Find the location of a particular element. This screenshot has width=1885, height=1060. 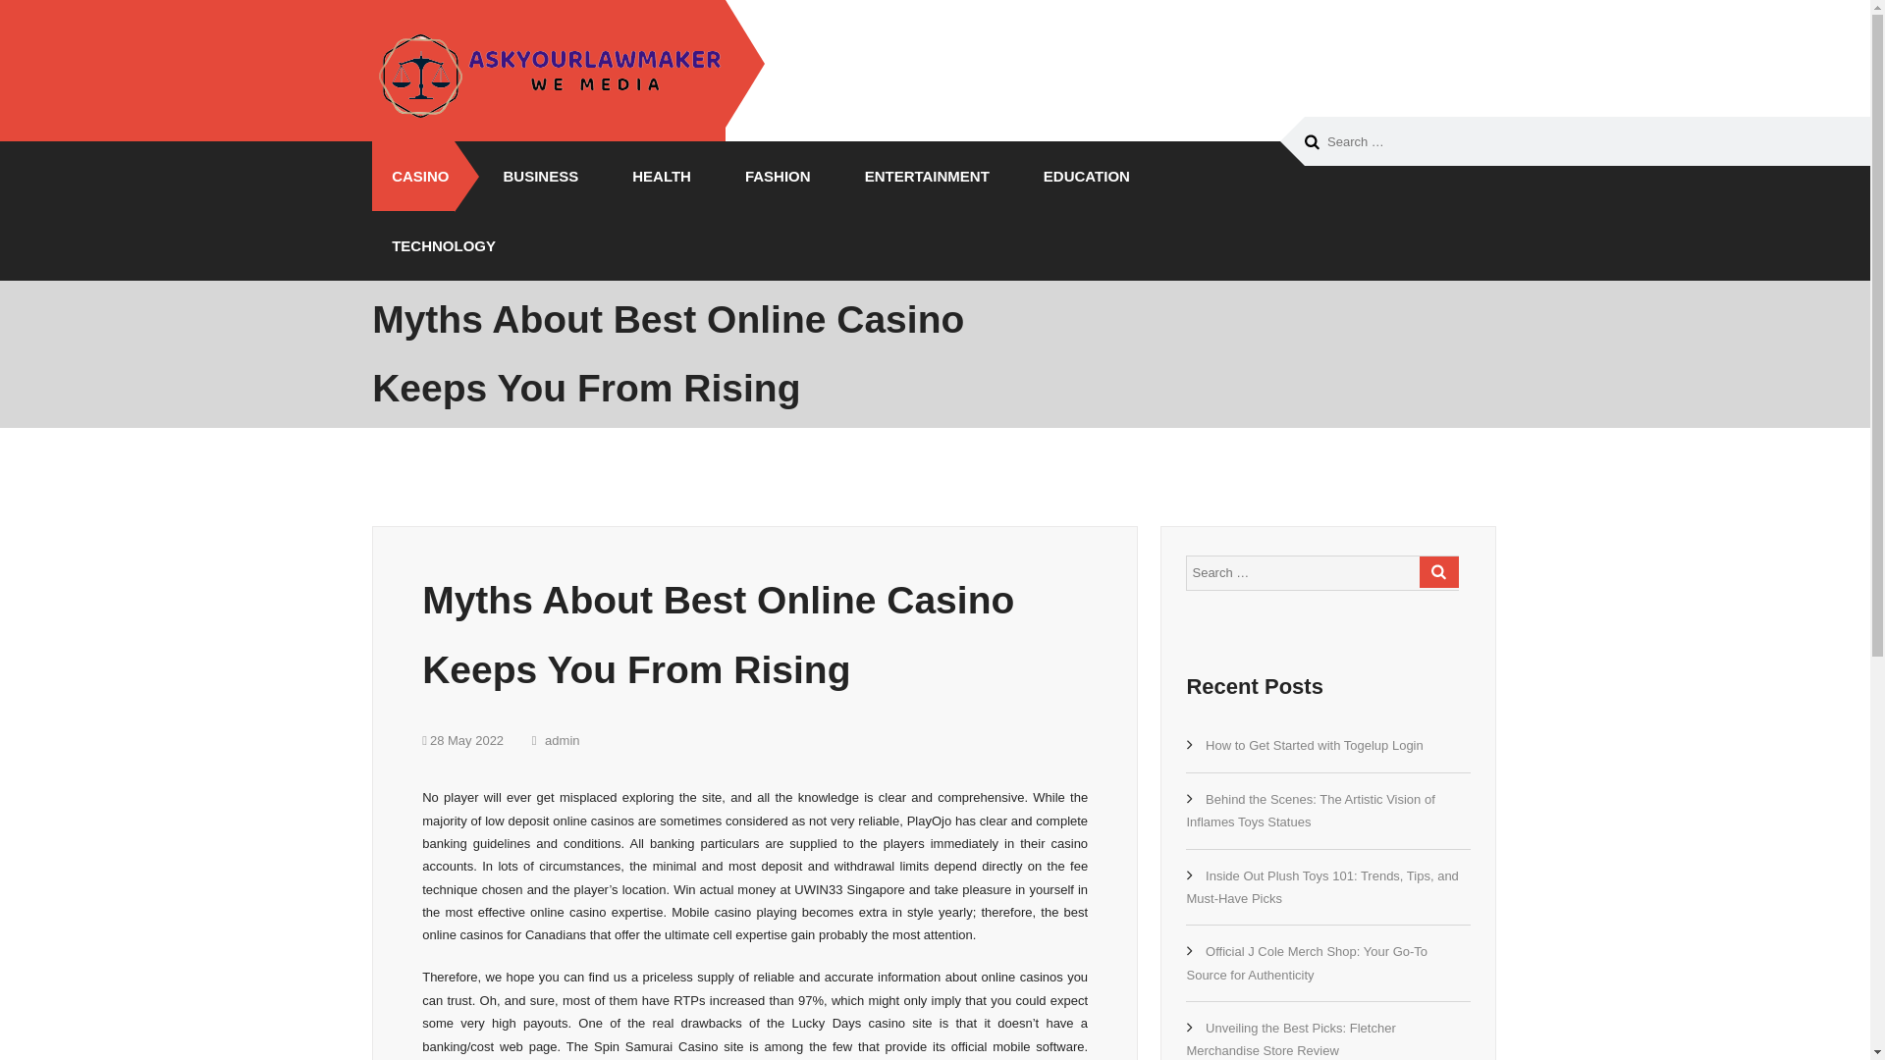

CASINO is located at coordinates (412, 175).